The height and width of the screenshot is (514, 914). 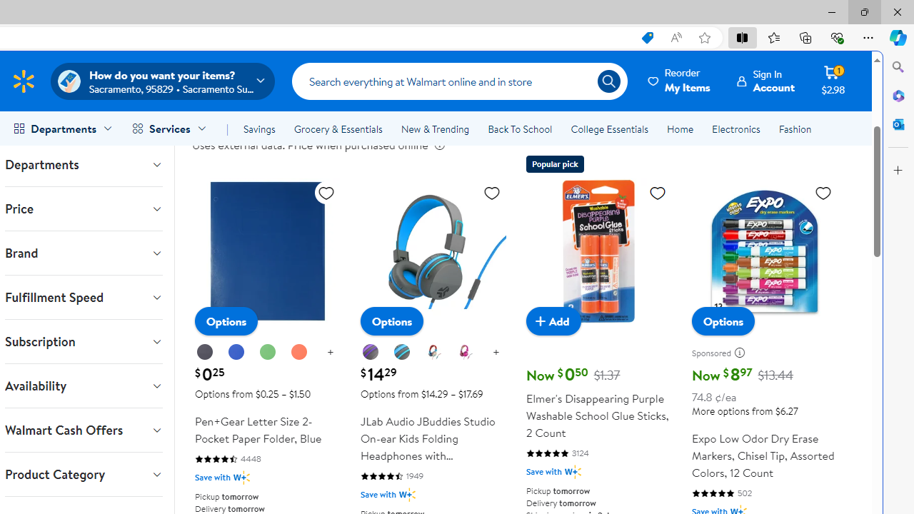 I want to click on Fashion, so click(x=795, y=128).